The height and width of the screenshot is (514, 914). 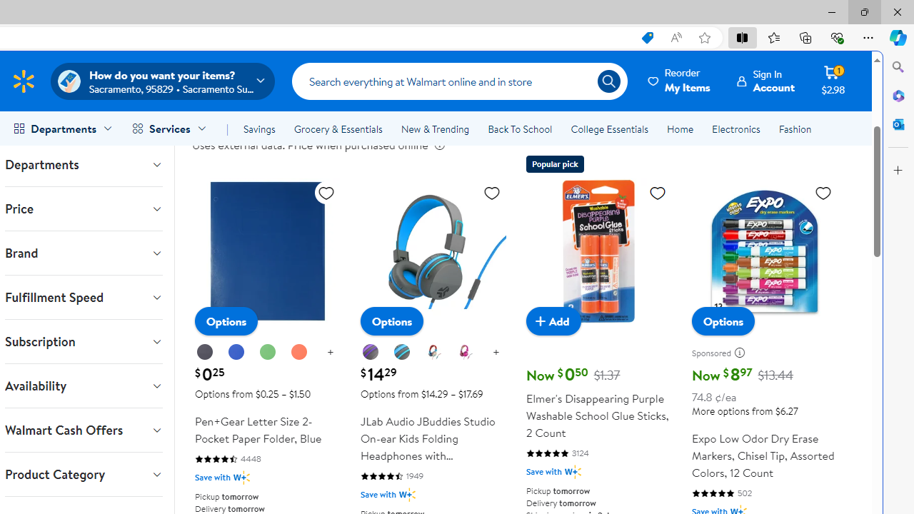 I want to click on Fashion, so click(x=795, y=128).